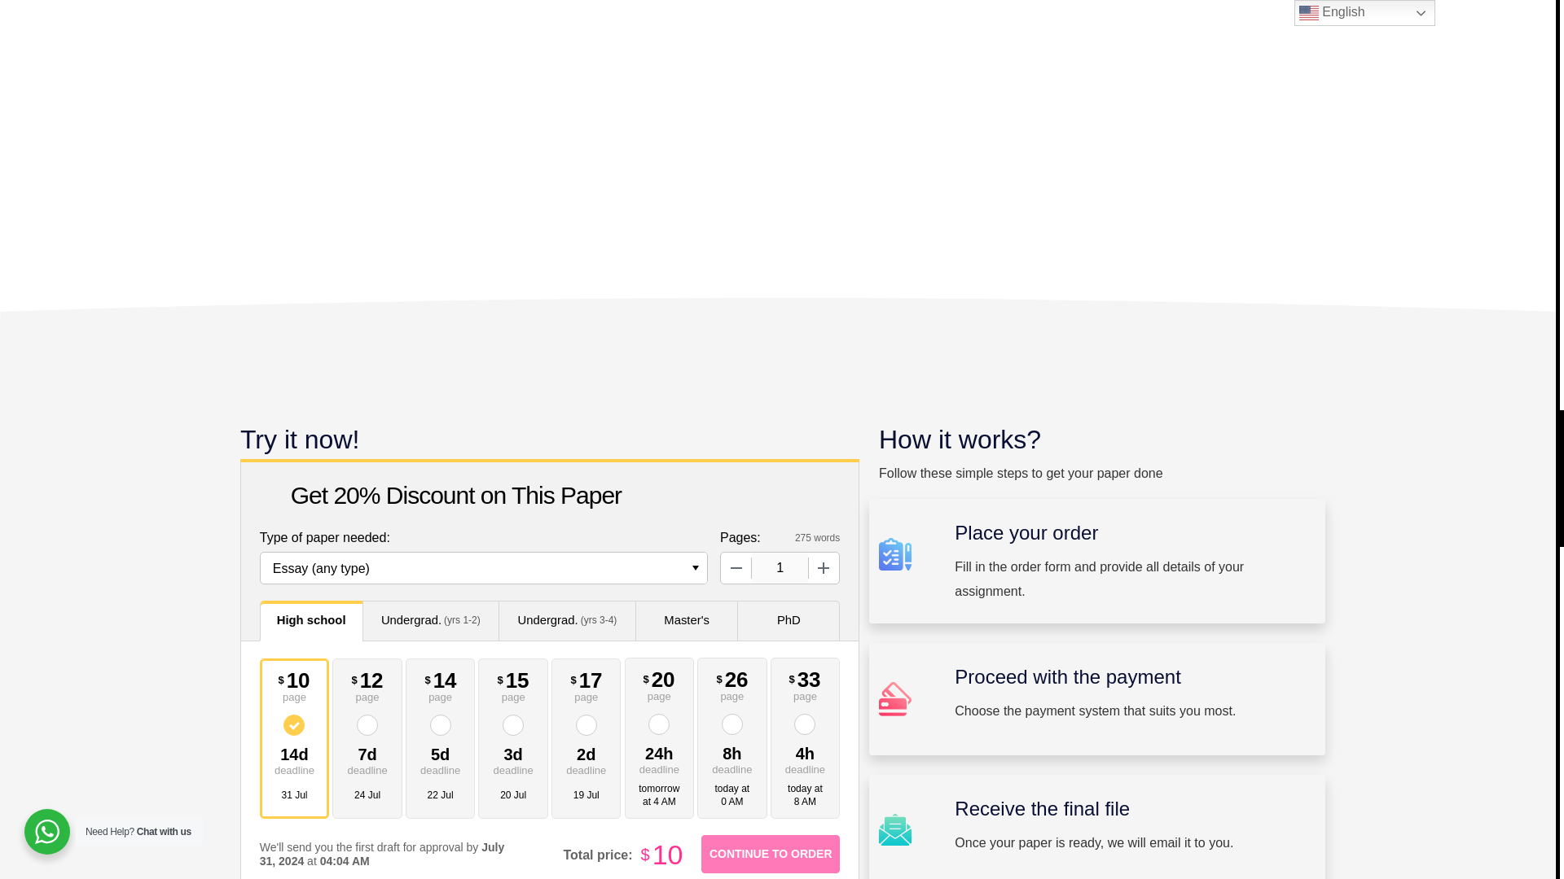 Image resolution: width=1564 pixels, height=879 pixels. What do you see at coordinates (513, 759) in the screenshot?
I see `3 days` at bounding box center [513, 759].